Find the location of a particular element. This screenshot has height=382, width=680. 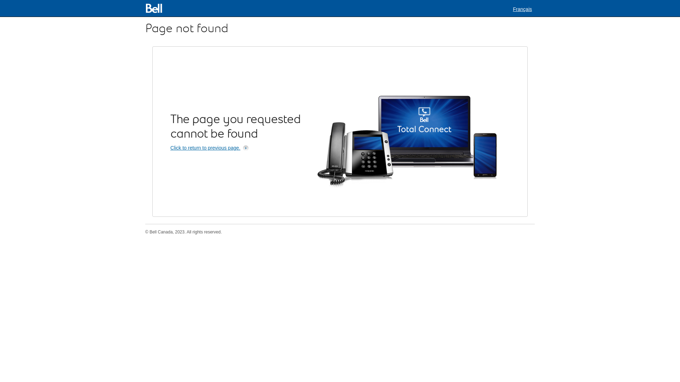

Bell Home  is located at coordinates (155, 8).